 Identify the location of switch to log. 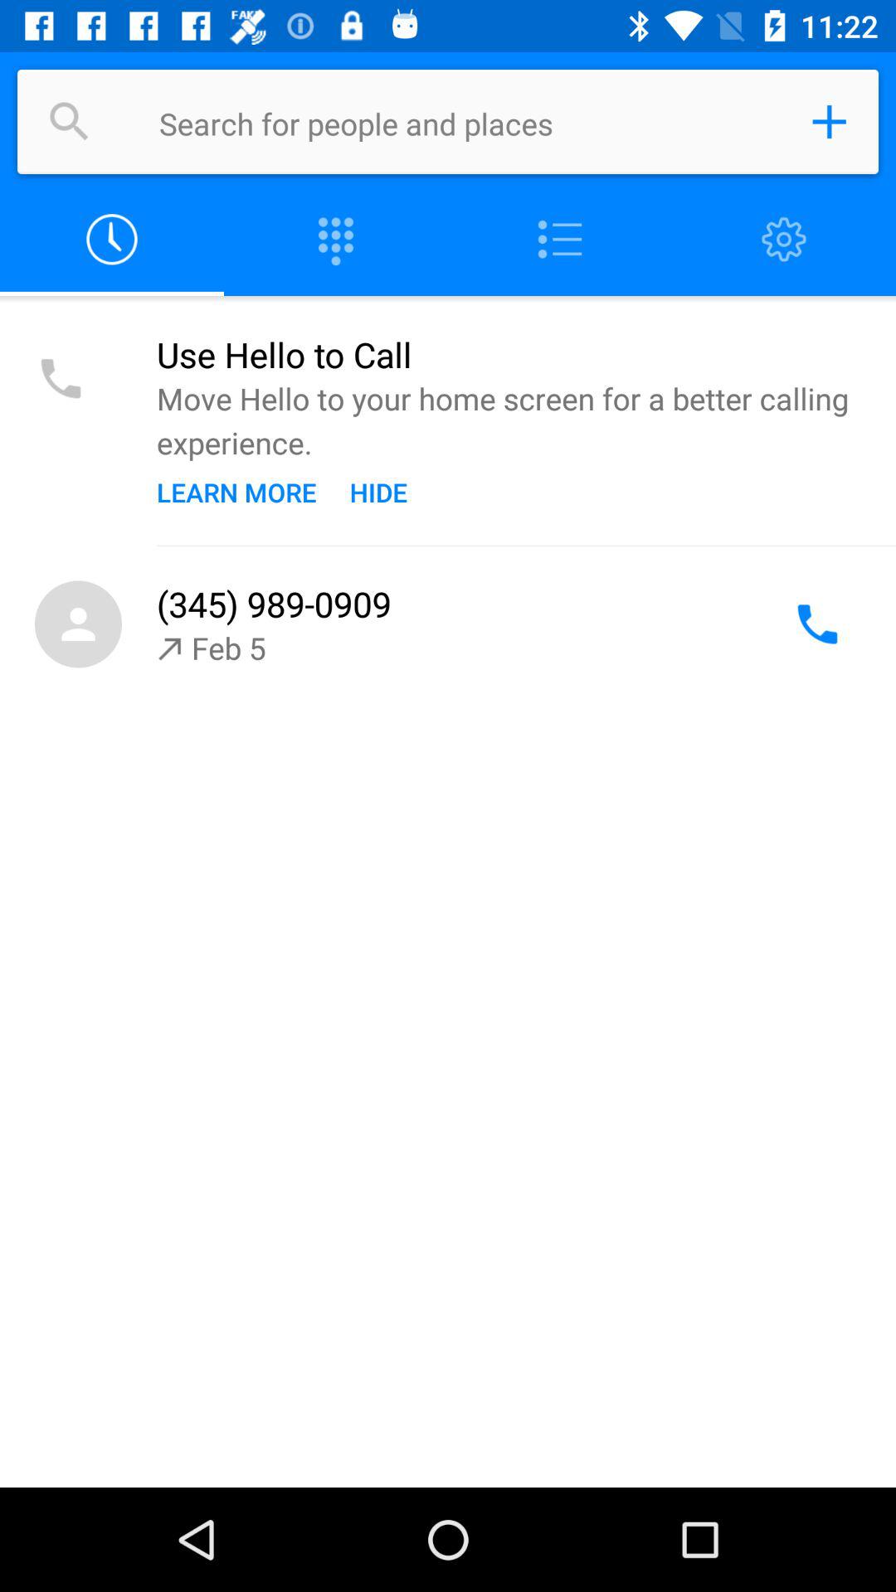
(112, 240).